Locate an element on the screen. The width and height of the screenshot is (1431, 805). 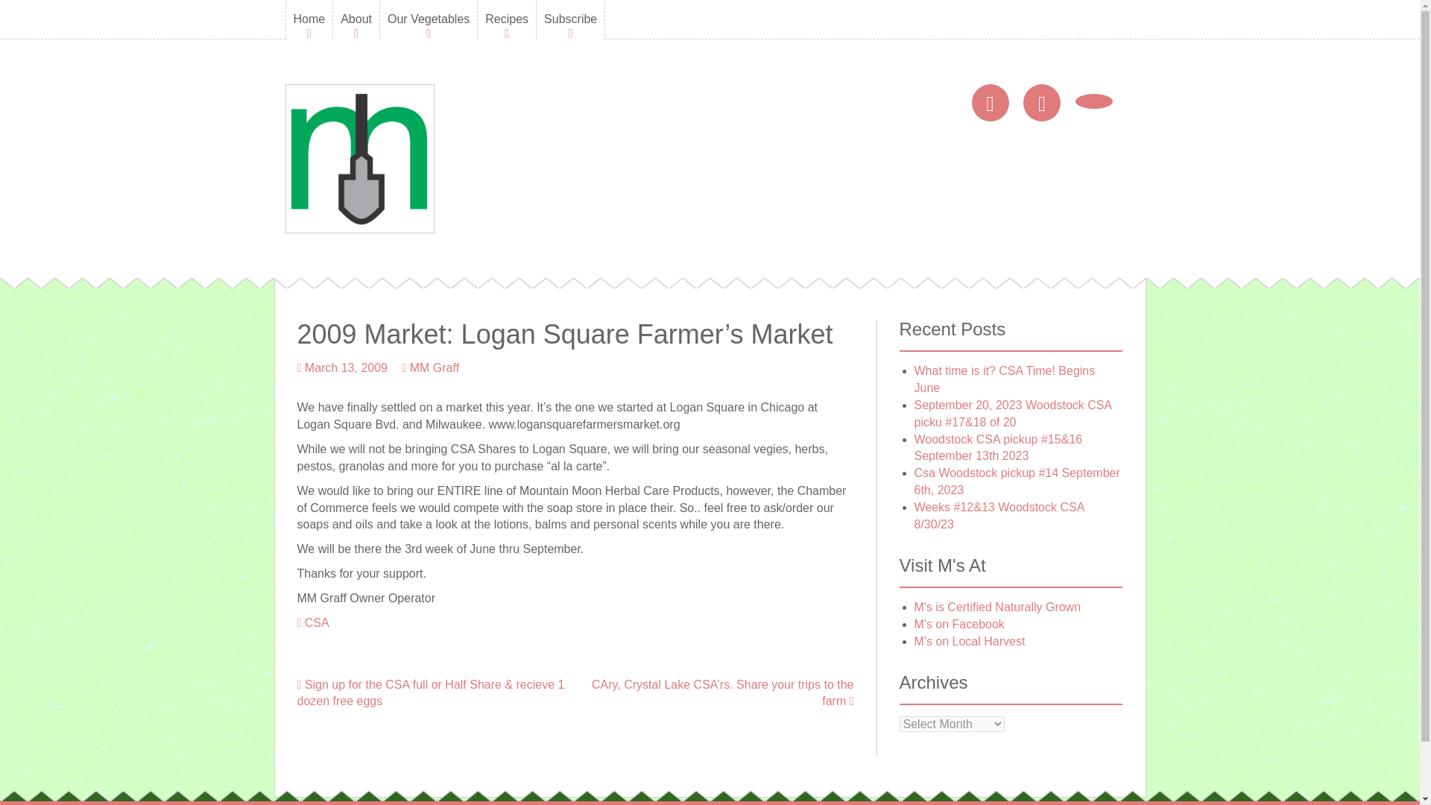
Subscribe is located at coordinates (569, 19).